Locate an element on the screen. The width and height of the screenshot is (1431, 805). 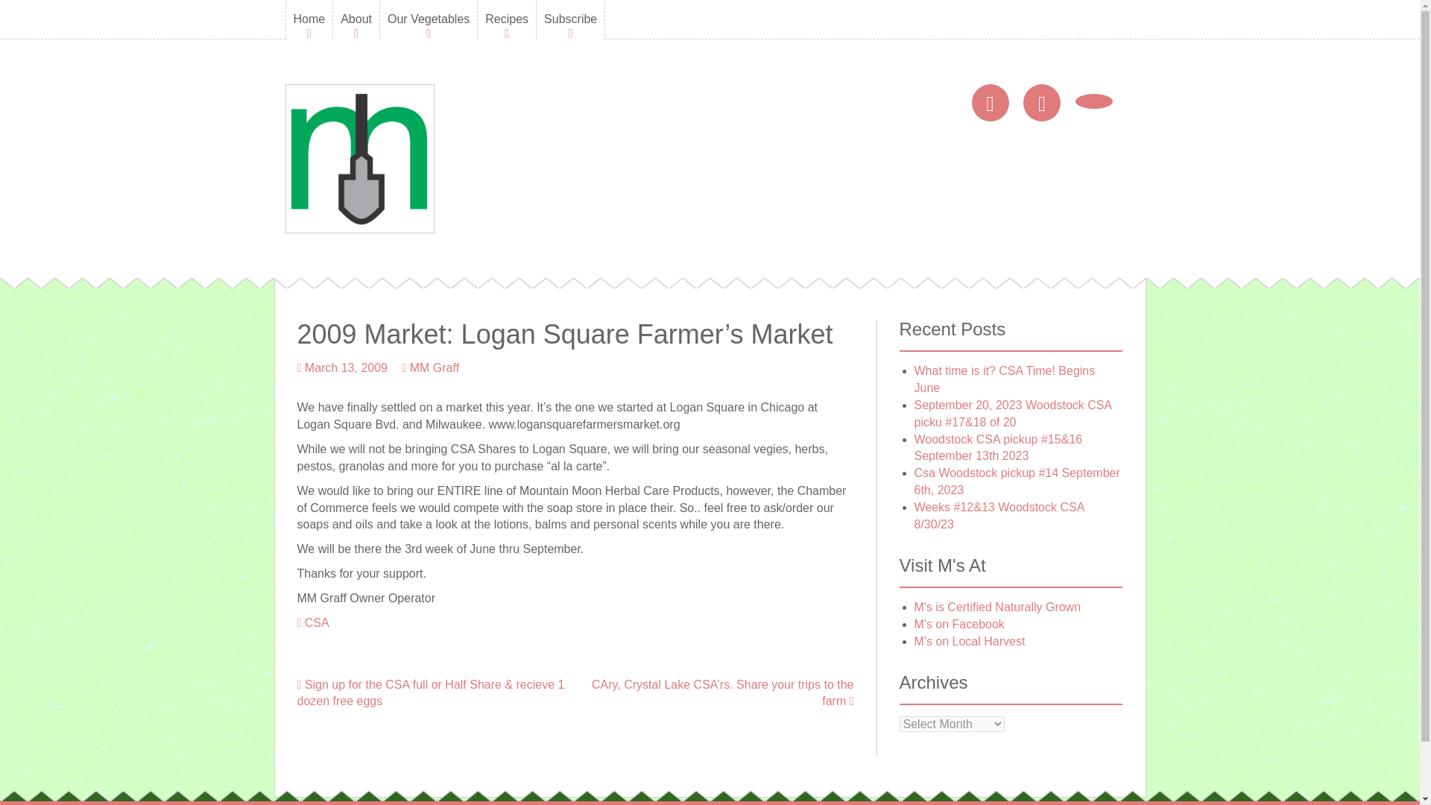
Subscribe is located at coordinates (569, 19).